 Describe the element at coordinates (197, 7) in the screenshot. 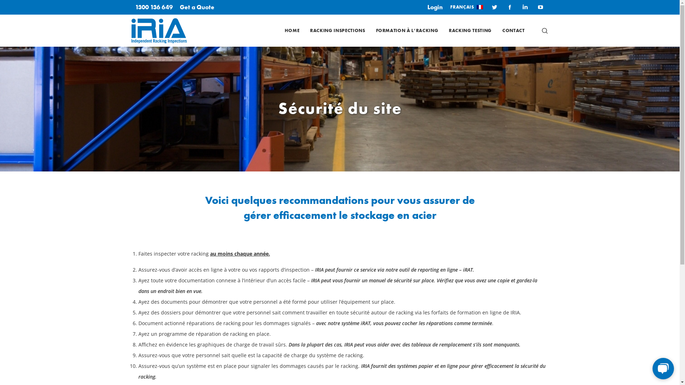

I see `Get a Quote` at that location.